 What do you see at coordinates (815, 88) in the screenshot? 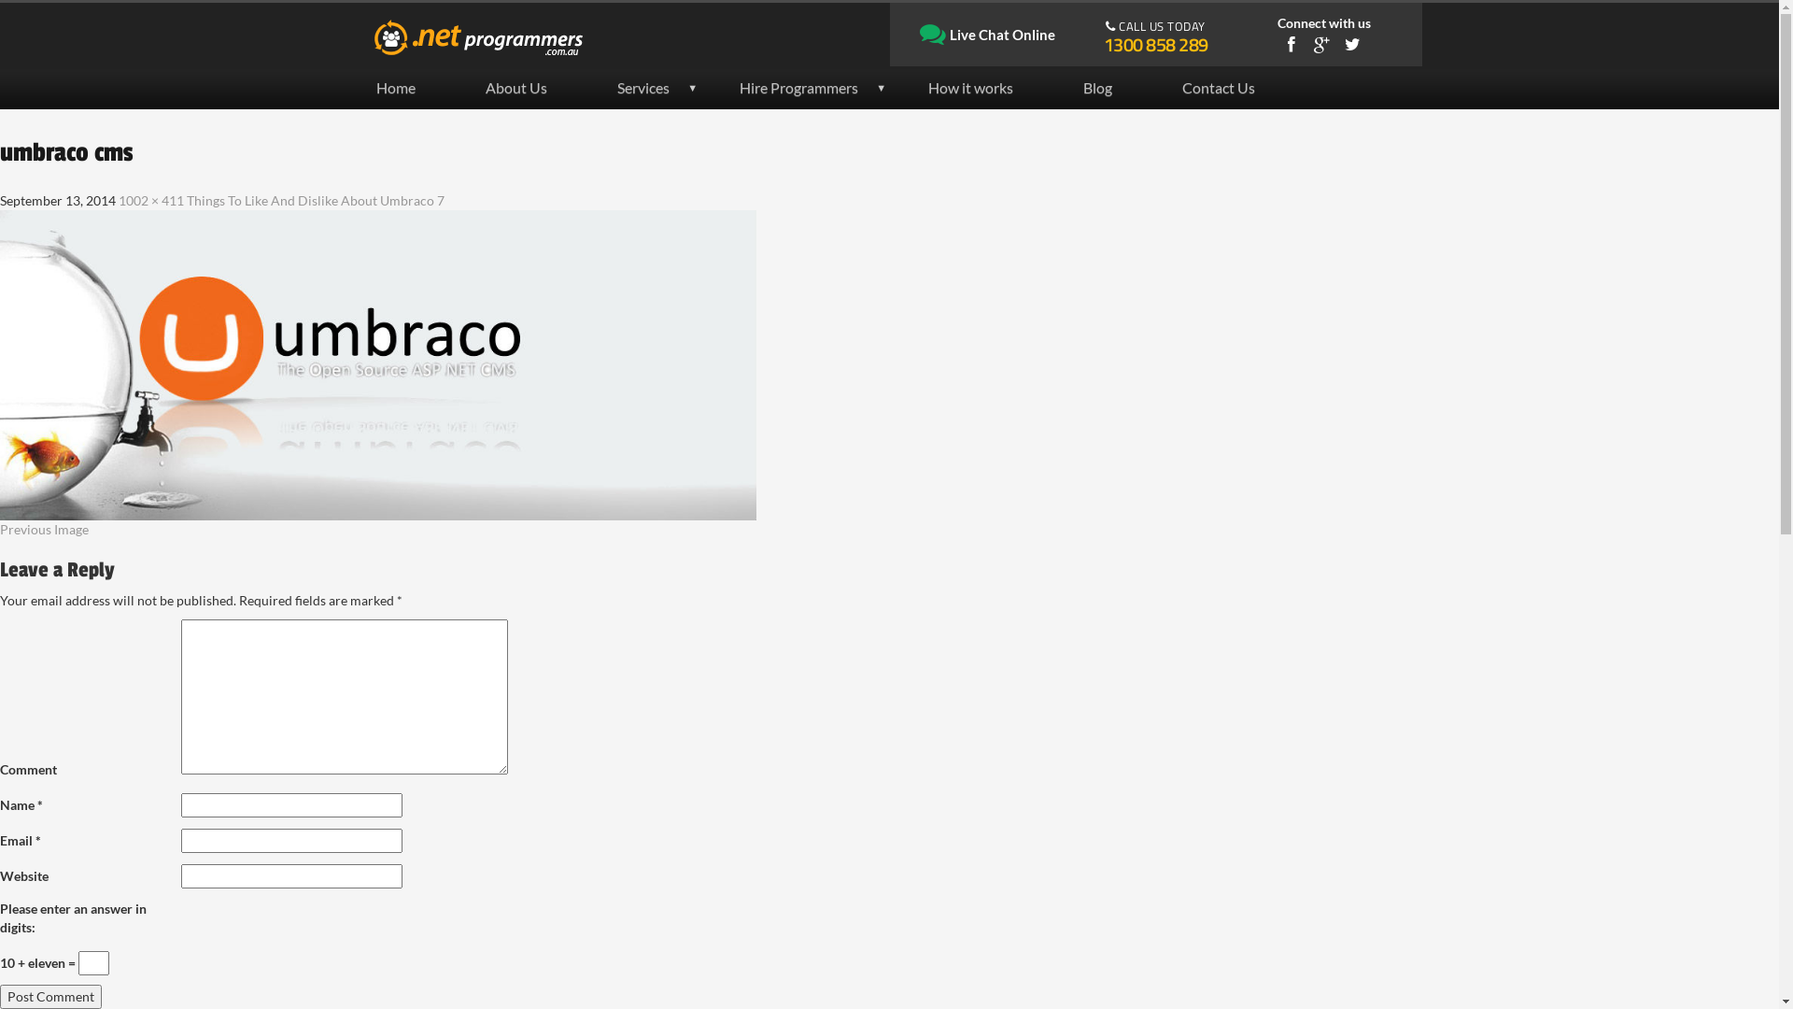
I see `Hire Programmers` at bounding box center [815, 88].